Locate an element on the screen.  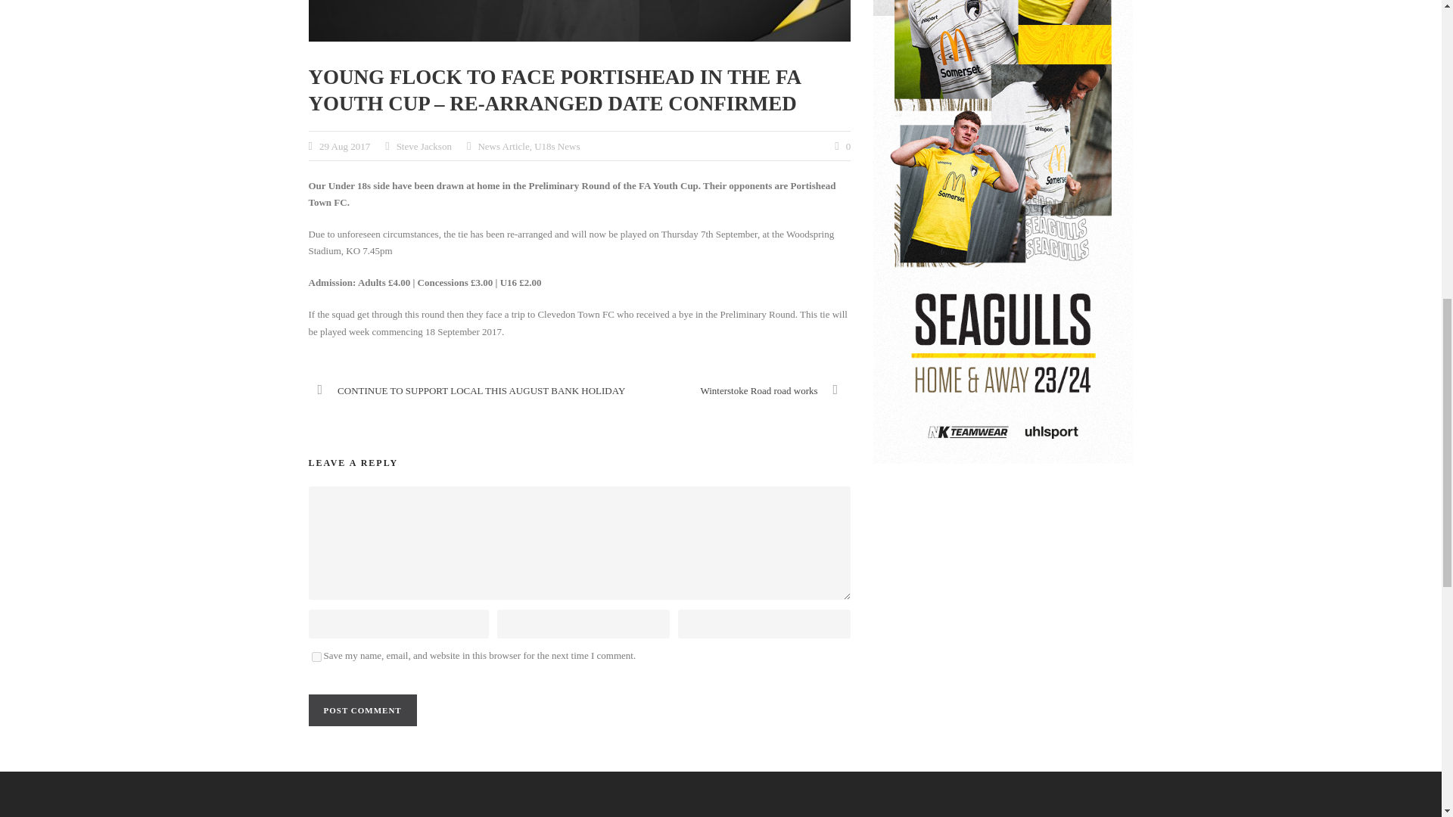
Post Comment is located at coordinates (362, 710).